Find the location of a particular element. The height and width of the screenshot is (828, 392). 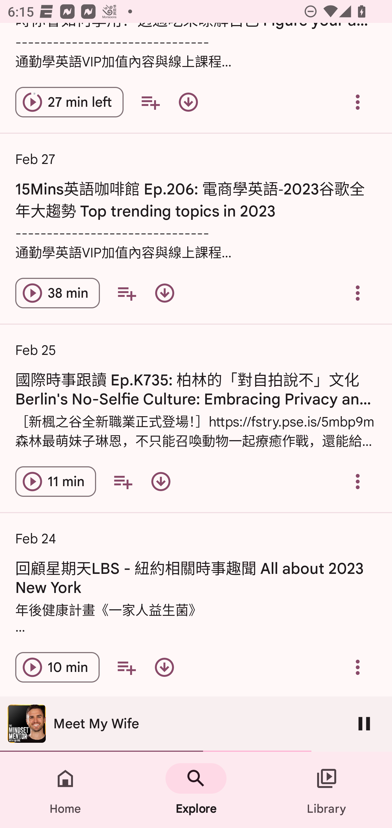

Add to your queue is located at coordinates (126, 293).